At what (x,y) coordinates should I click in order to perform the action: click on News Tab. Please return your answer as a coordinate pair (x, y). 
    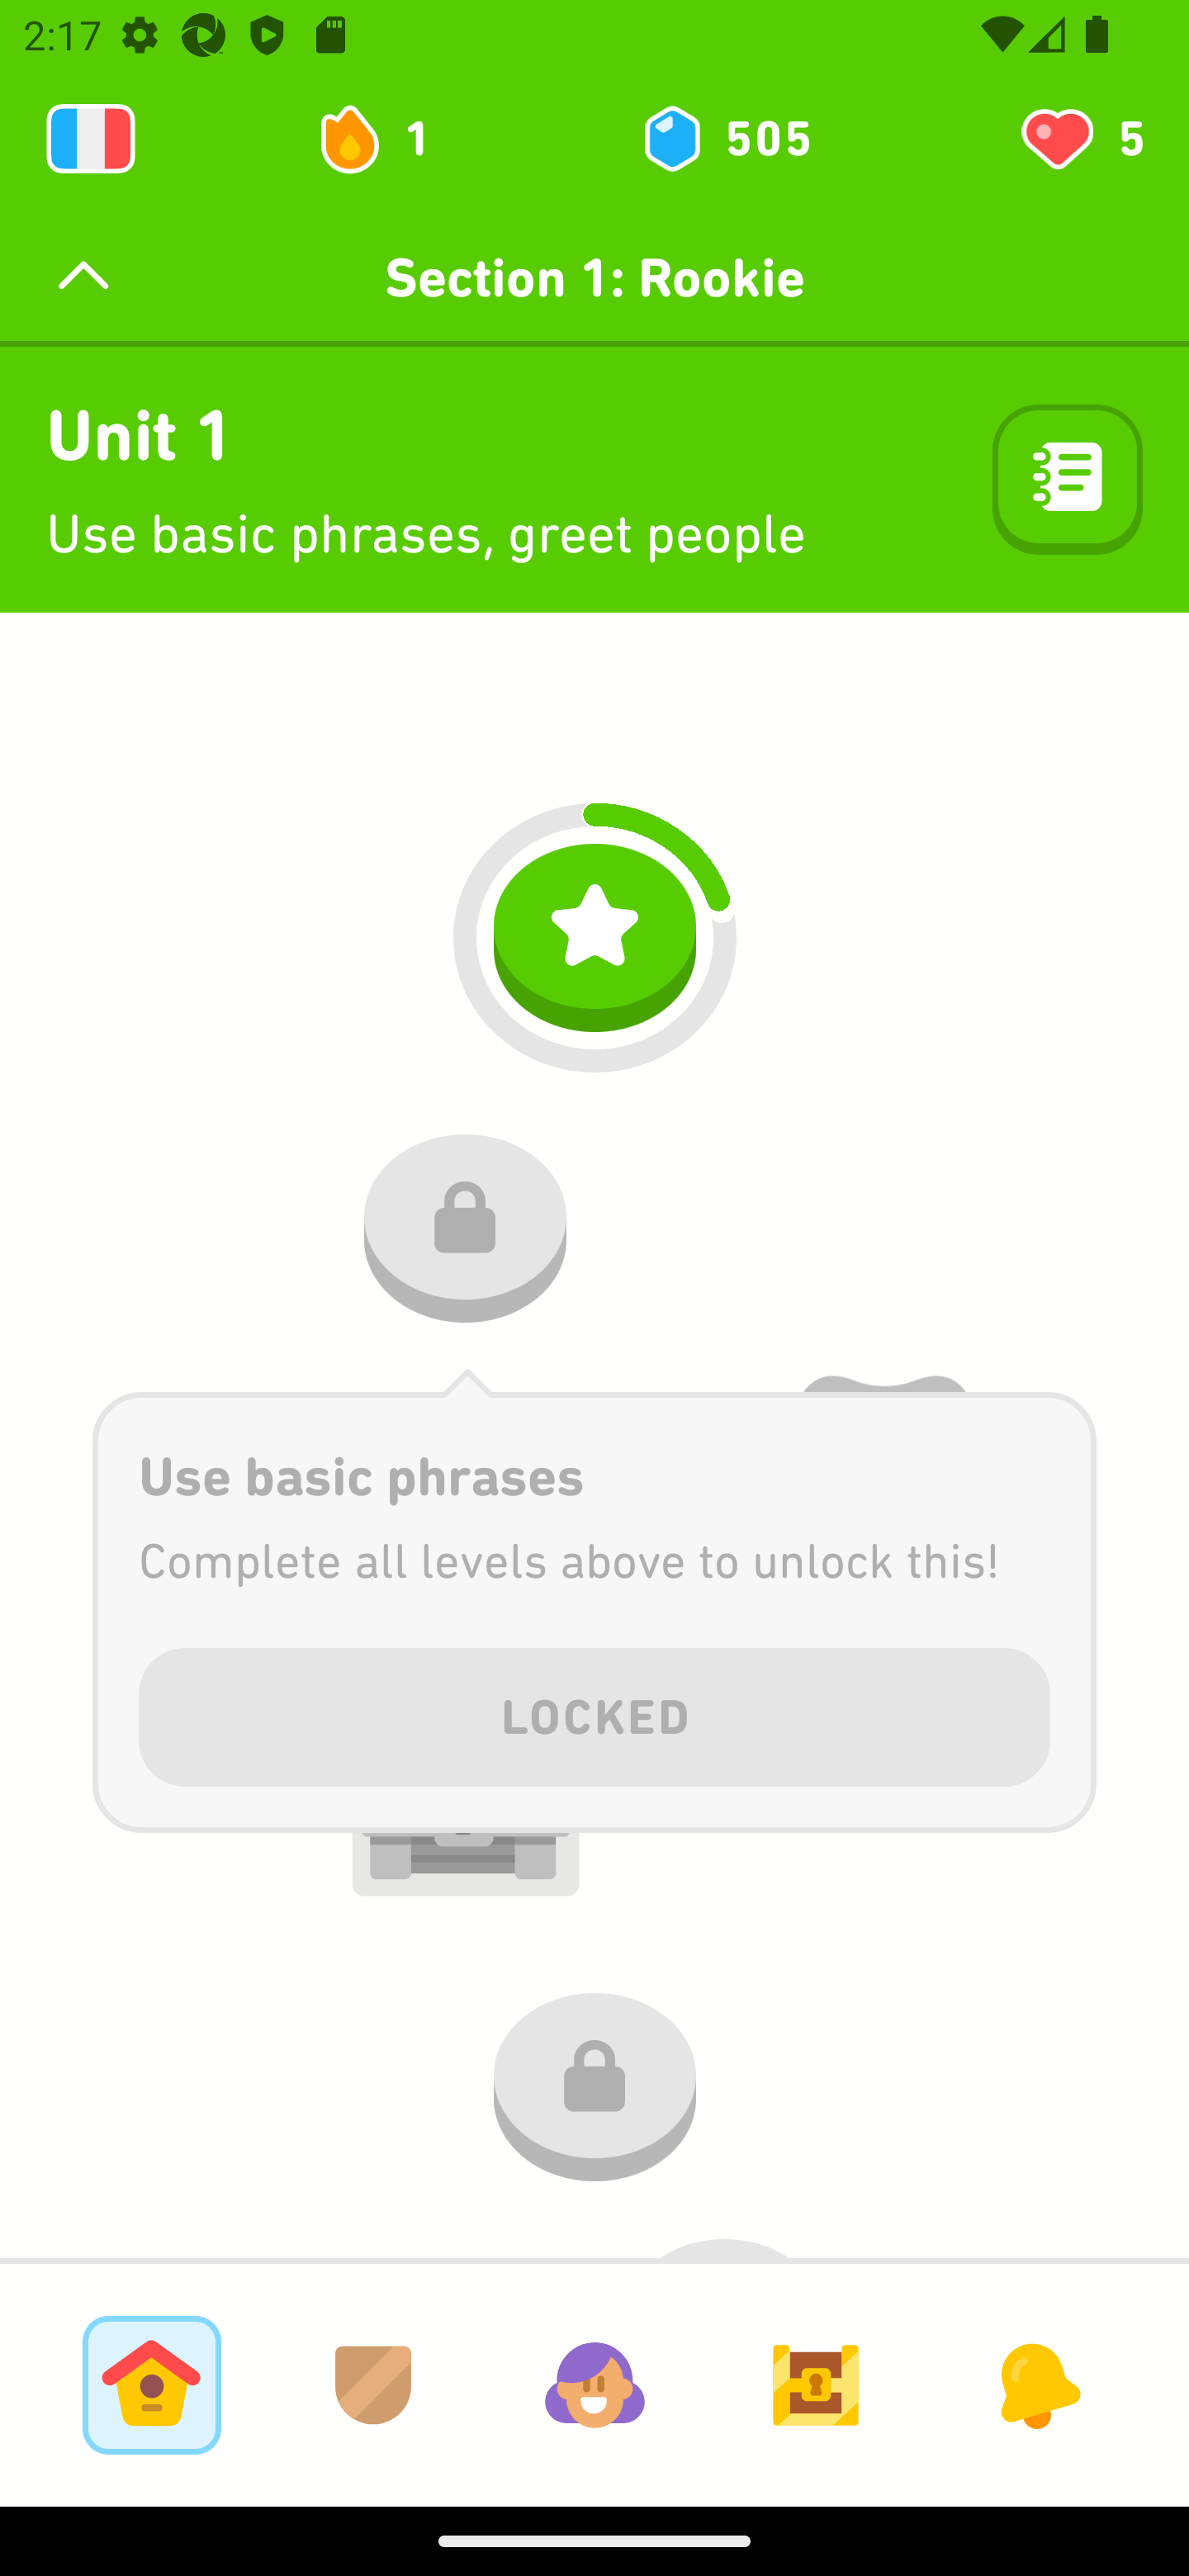
    Looking at the image, I should click on (1037, 2384).